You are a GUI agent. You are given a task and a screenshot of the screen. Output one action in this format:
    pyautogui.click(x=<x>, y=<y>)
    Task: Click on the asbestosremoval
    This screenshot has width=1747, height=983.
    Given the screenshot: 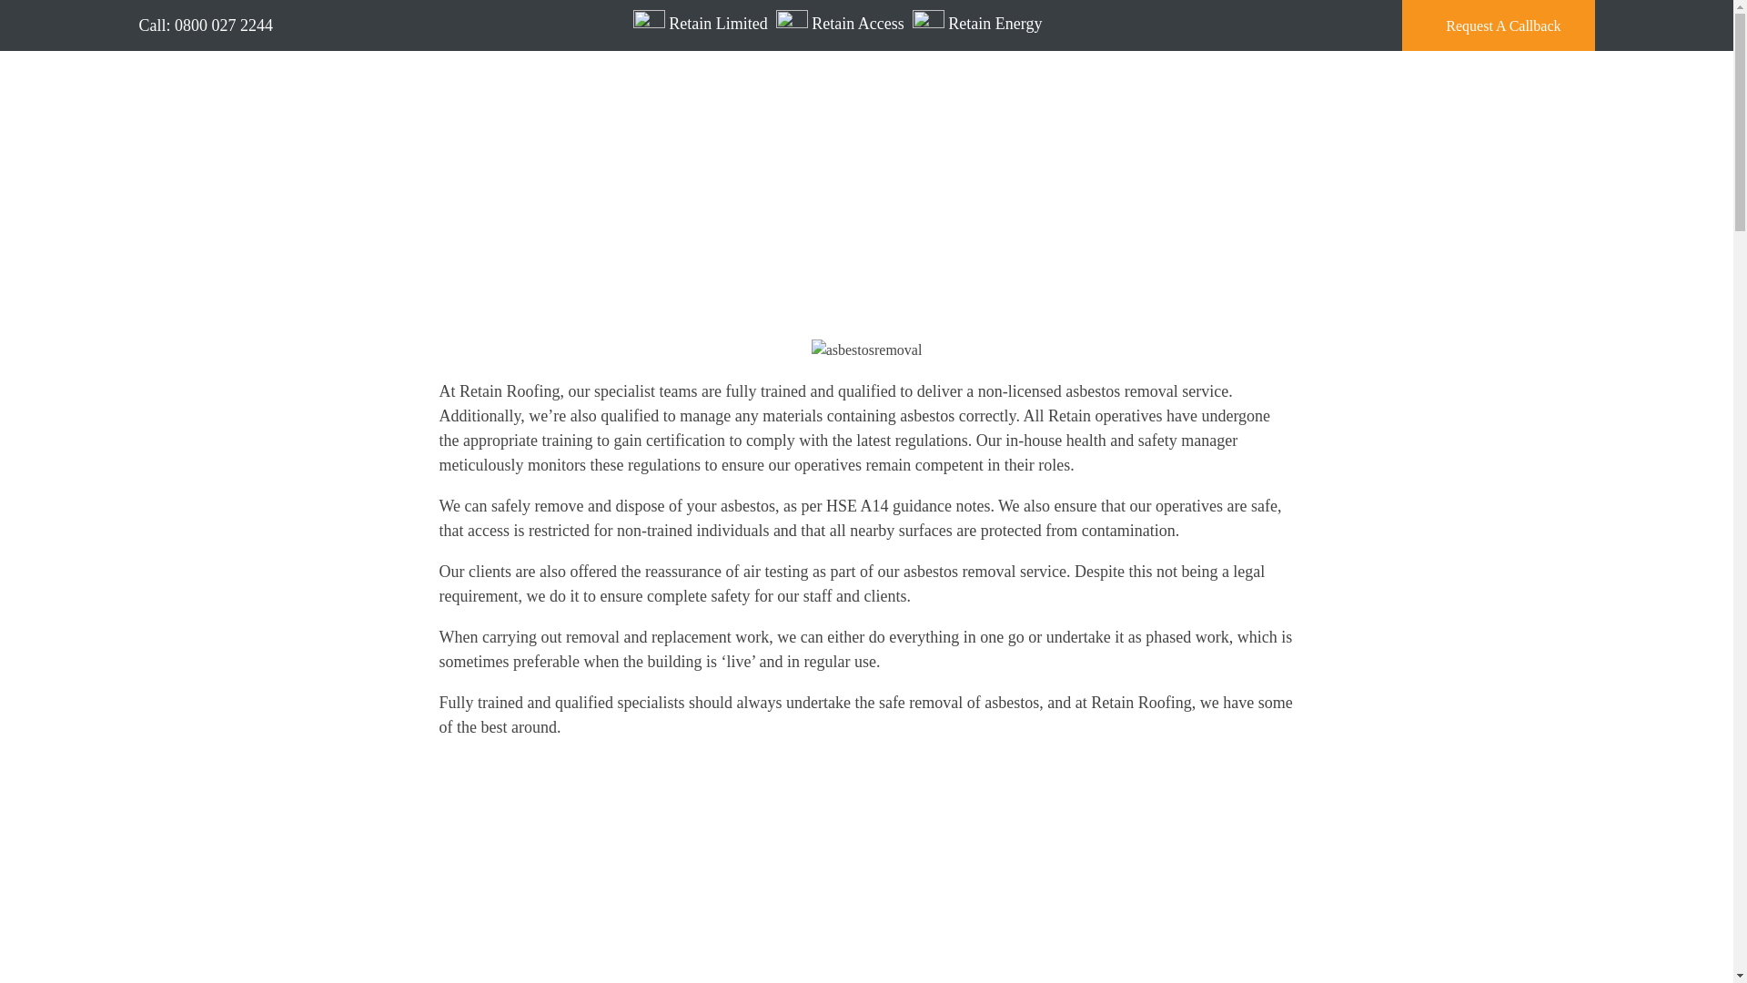 What is the action you would take?
    pyautogui.click(x=866, y=350)
    